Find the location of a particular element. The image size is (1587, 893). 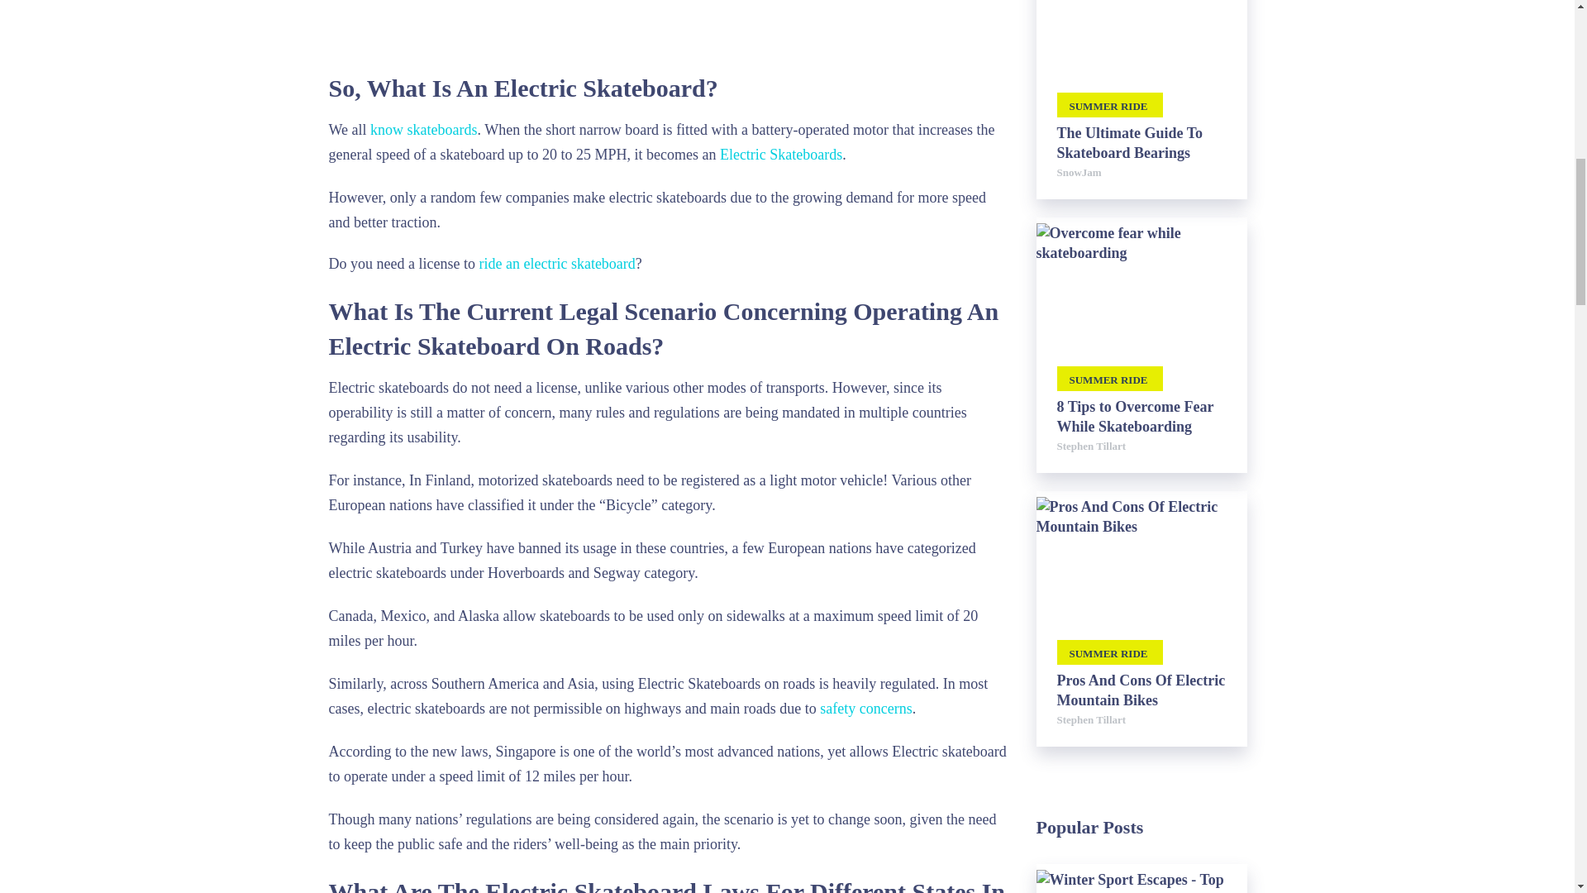

Electric Skateboard Laws is located at coordinates (668, 26).